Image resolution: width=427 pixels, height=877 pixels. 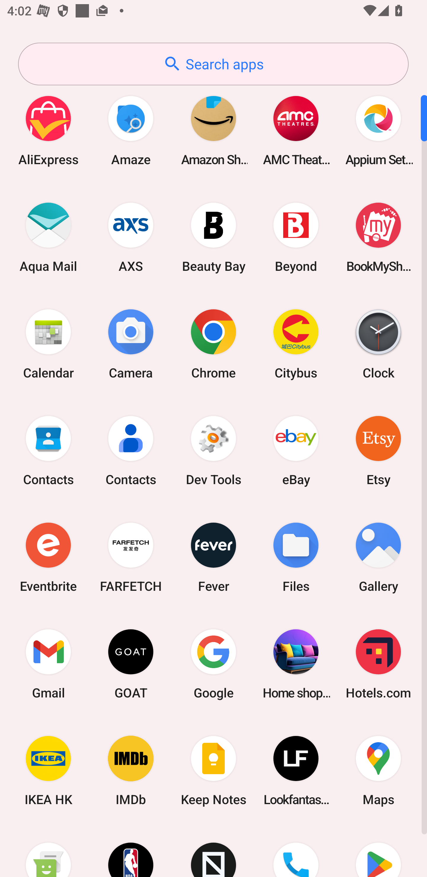 What do you see at coordinates (296, 771) in the screenshot?
I see `Lookfantastic` at bounding box center [296, 771].